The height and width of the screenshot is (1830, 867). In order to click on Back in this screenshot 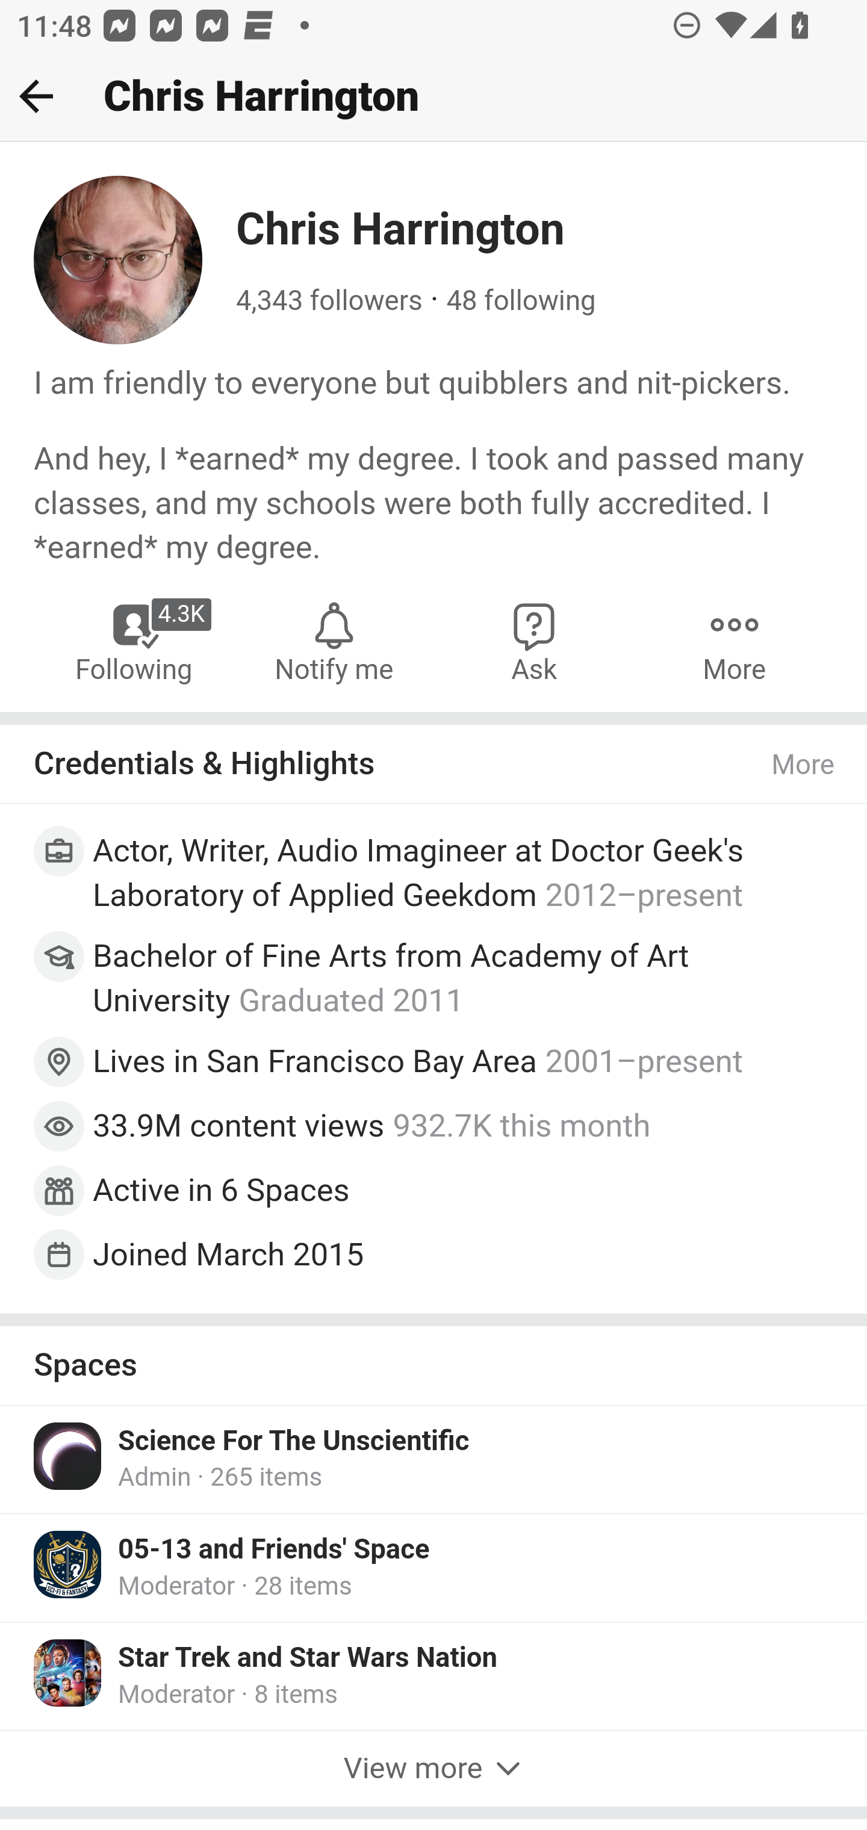, I will do `click(36, 96)`.